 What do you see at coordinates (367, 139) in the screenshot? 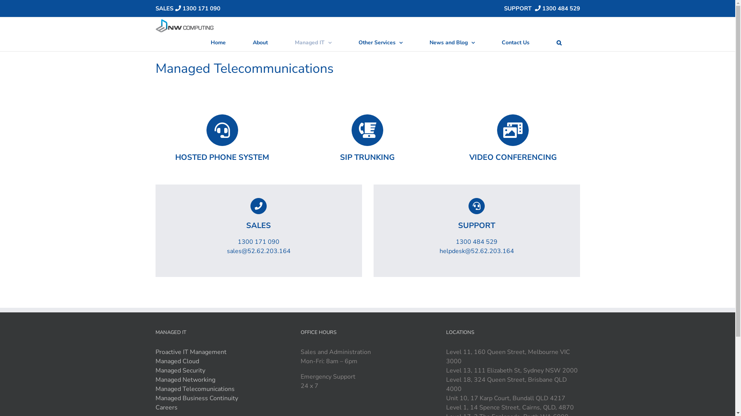
I see `SIP TRUNKING` at bounding box center [367, 139].